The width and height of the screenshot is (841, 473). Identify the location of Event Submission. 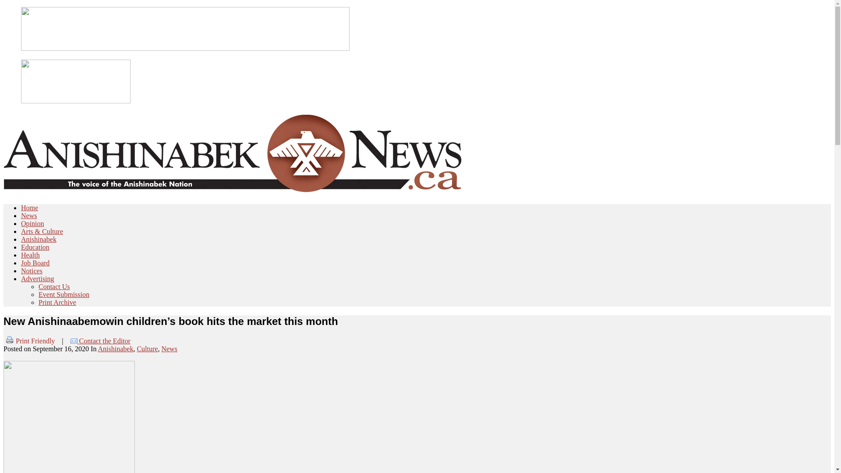
(64, 294).